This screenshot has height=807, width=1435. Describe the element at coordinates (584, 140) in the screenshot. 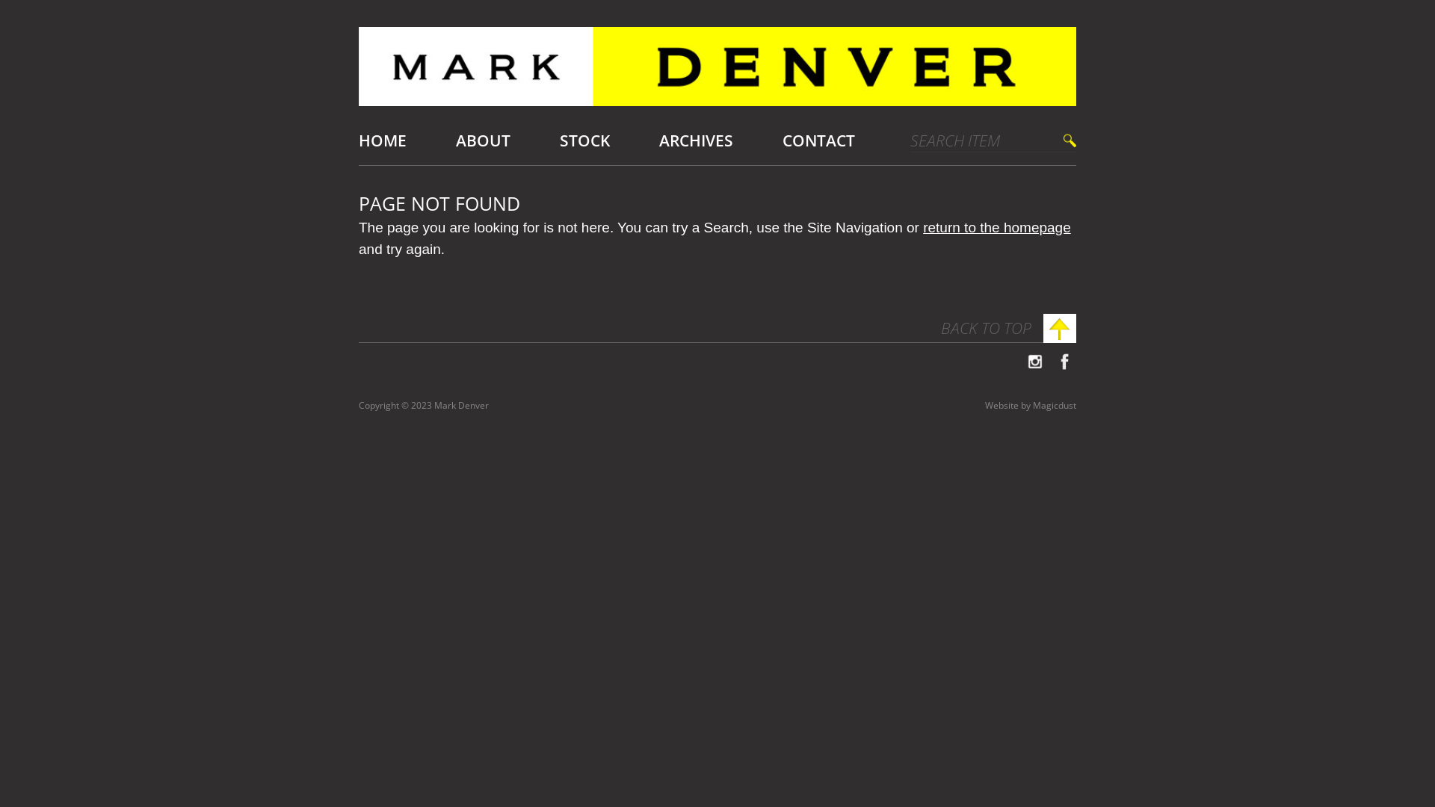

I see `STOCK` at that location.